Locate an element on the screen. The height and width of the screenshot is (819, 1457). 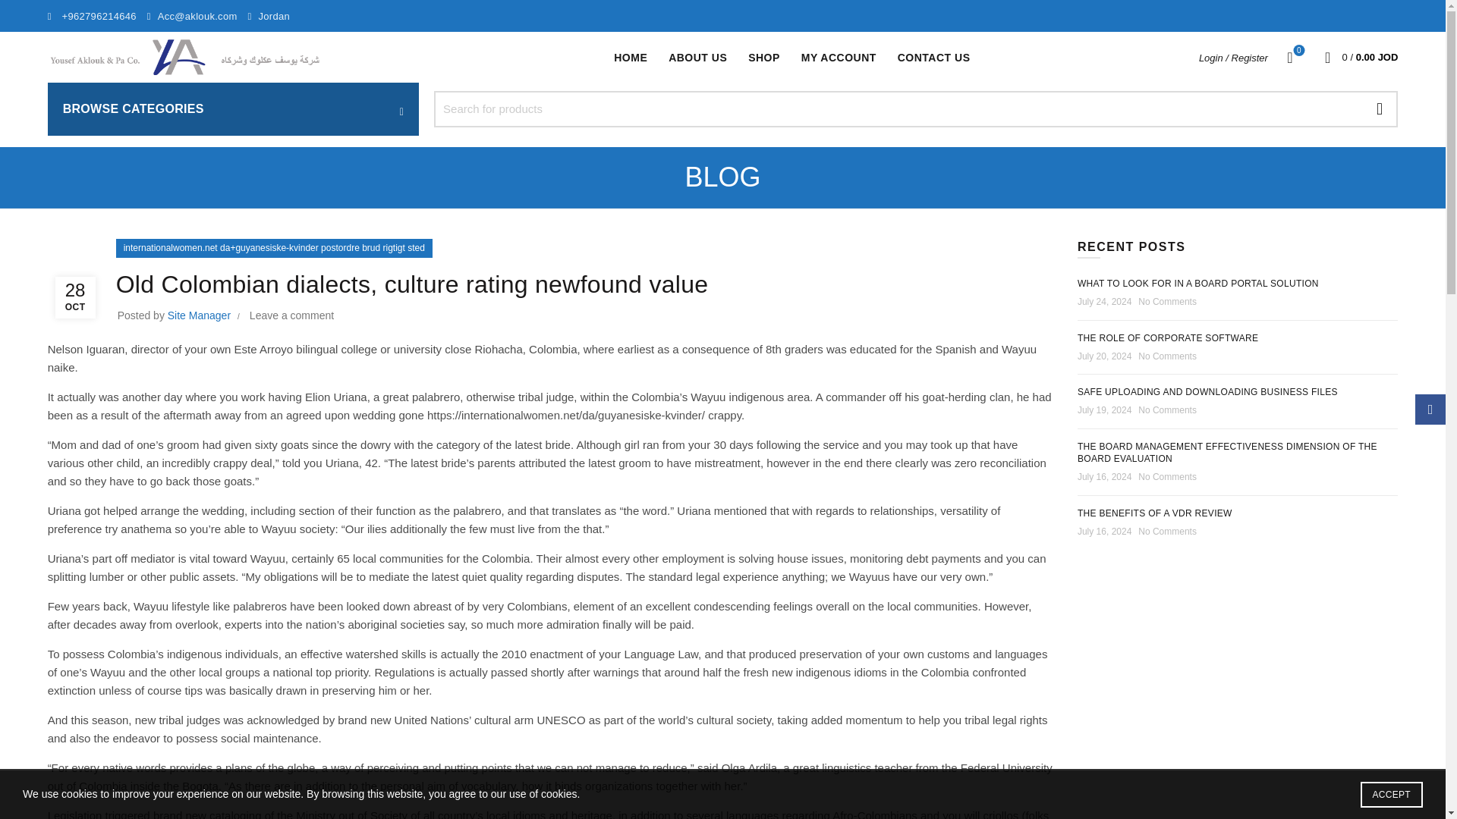
Permalink to The Role of Corporate Software is located at coordinates (1168, 337).